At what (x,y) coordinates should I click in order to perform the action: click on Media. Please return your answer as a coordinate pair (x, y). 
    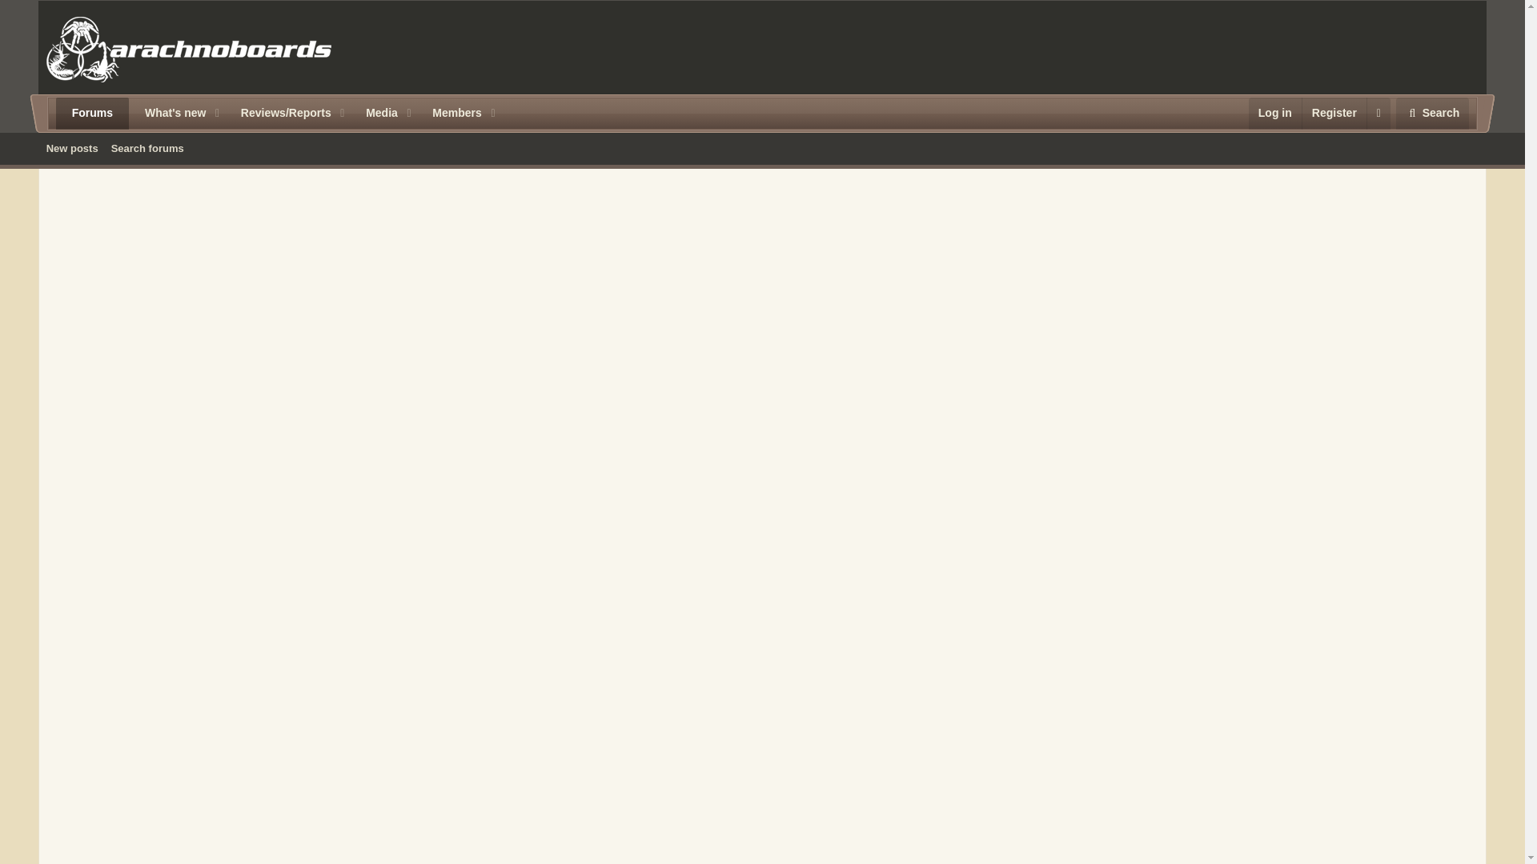
    Looking at the image, I should click on (375, 114).